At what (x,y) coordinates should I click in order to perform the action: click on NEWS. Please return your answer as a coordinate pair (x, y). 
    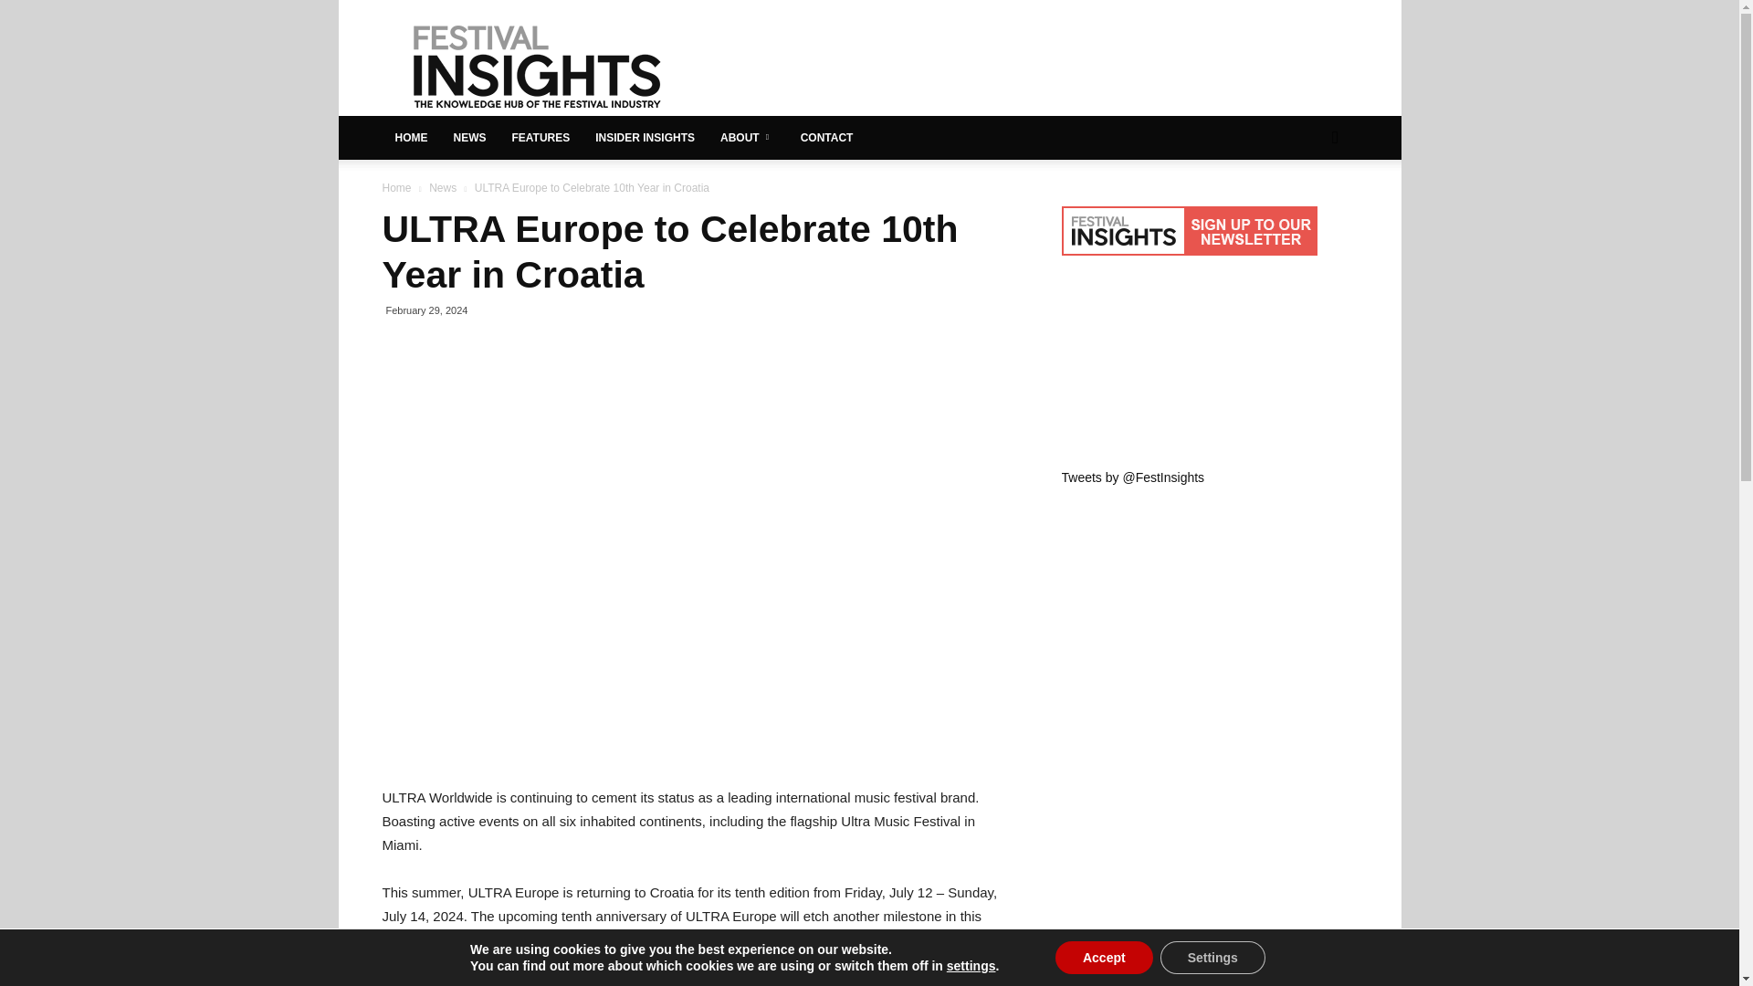
    Looking at the image, I should click on (468, 137).